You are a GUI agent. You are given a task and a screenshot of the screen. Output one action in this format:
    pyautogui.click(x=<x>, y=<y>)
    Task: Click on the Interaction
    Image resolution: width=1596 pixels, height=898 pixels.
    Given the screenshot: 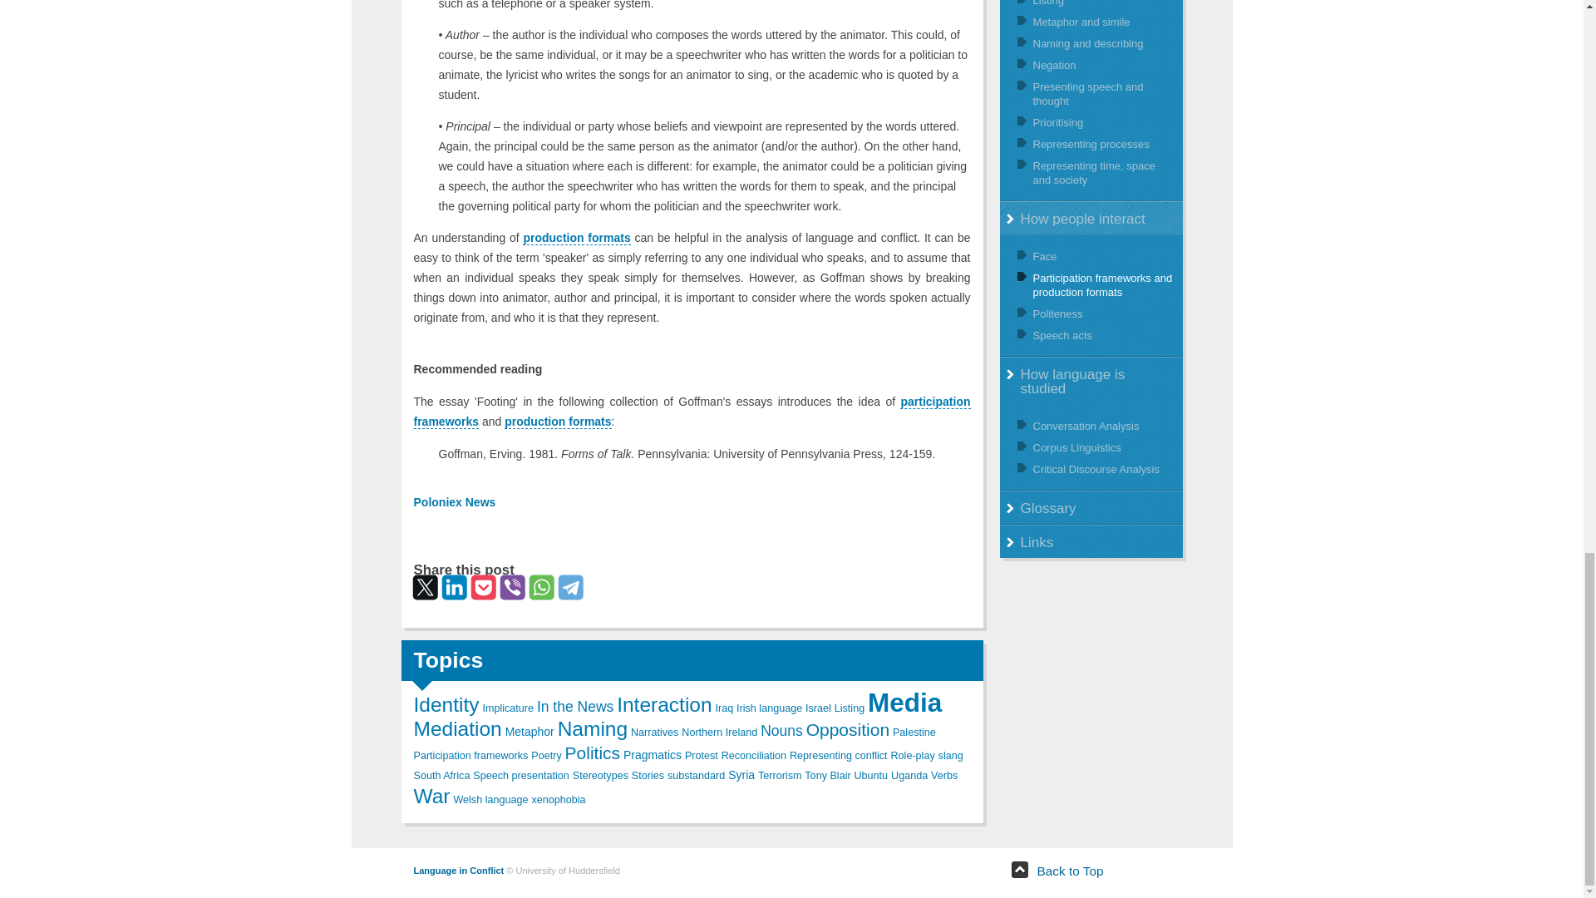 What is the action you would take?
    pyautogui.click(x=663, y=703)
    